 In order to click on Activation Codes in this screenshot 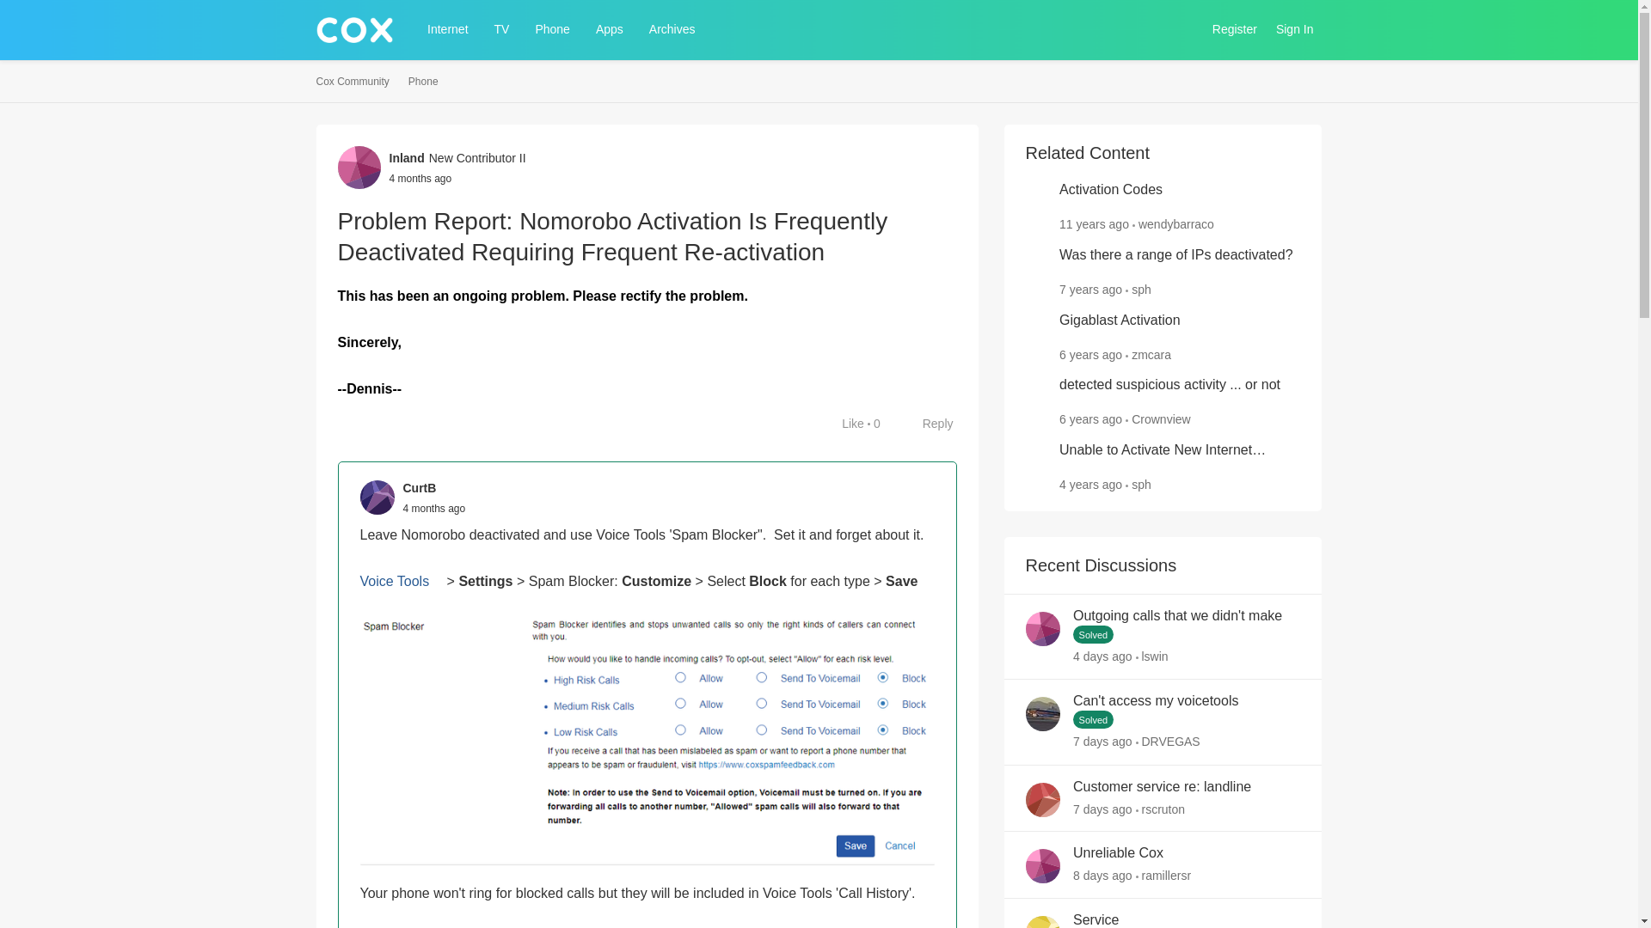, I will do `click(1111, 190)`.